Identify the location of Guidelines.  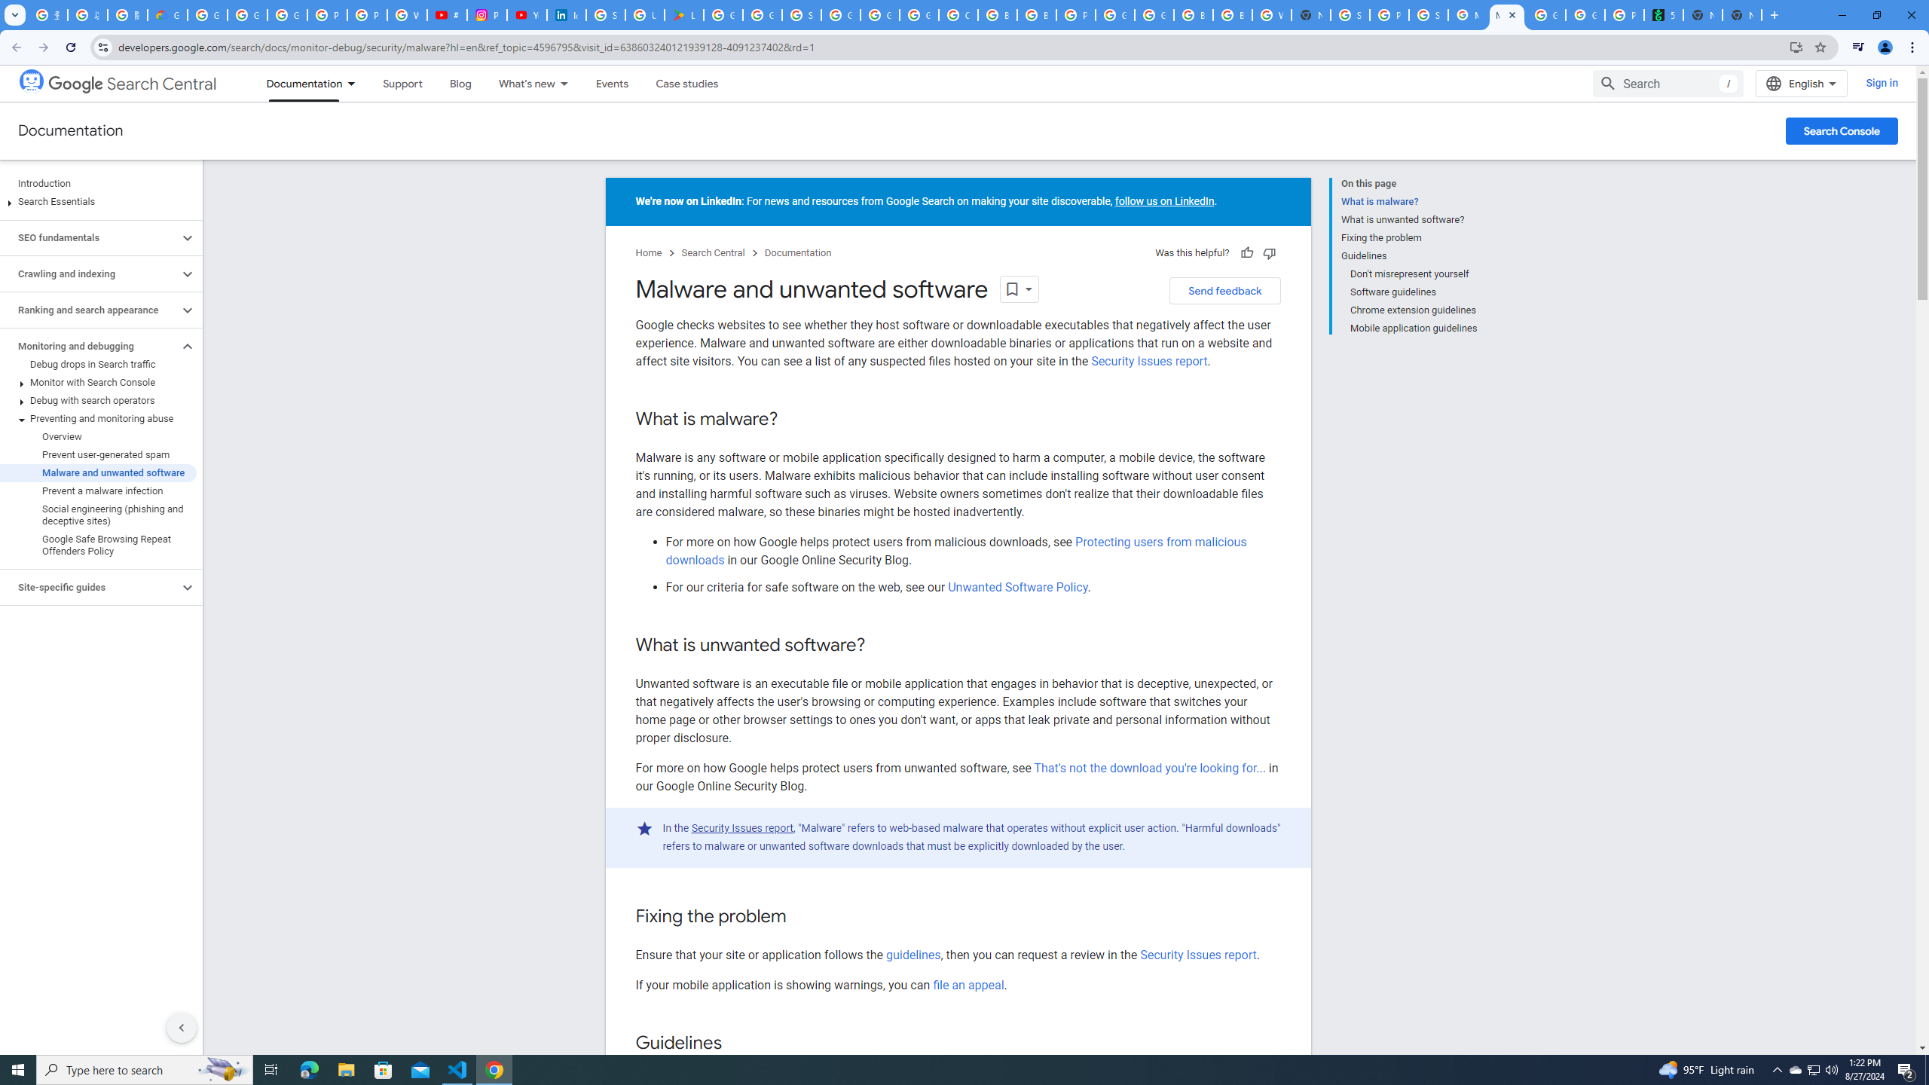
(1409, 256).